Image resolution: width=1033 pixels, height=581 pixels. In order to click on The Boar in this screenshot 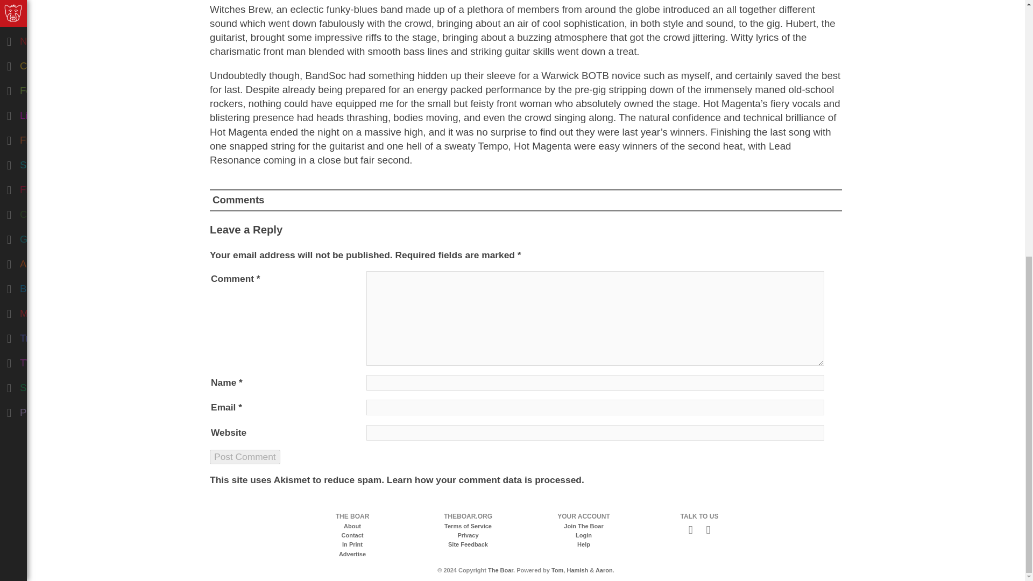, I will do `click(500, 570)`.